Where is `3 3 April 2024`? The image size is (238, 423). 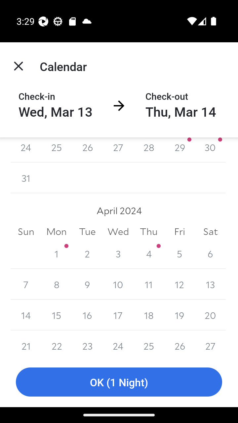 3 3 April 2024 is located at coordinates (118, 253).